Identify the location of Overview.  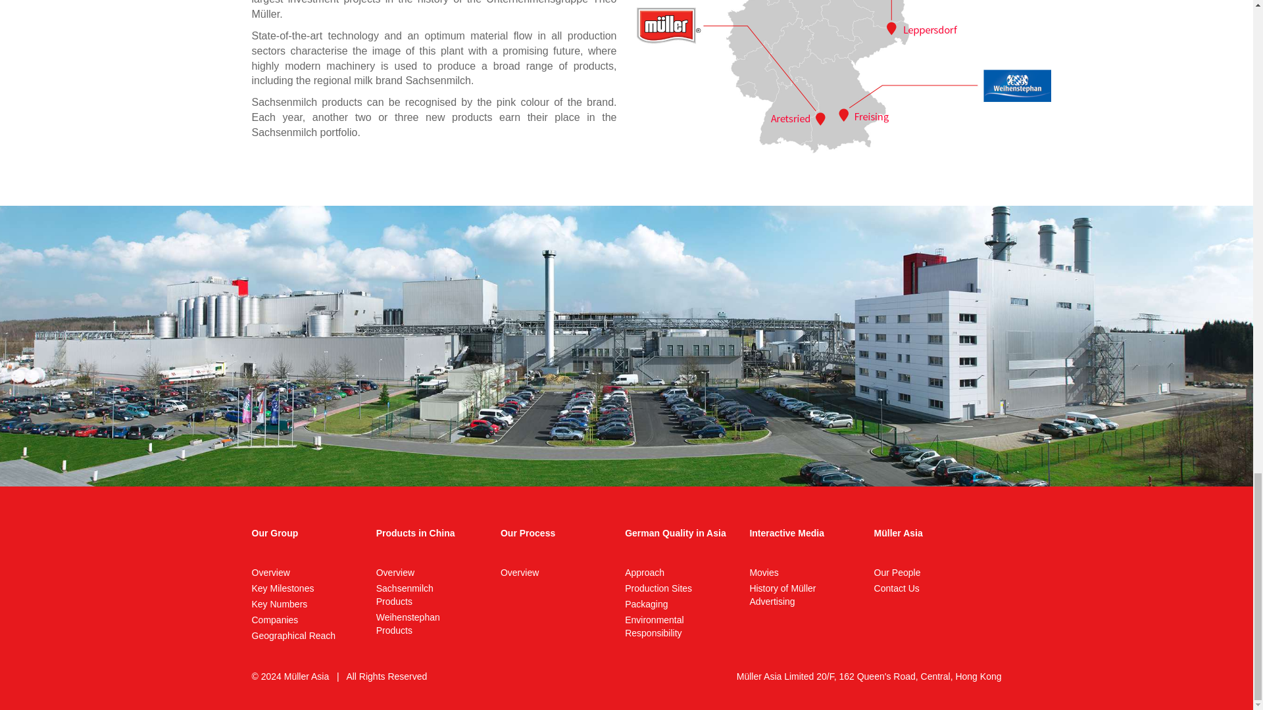
(293, 636).